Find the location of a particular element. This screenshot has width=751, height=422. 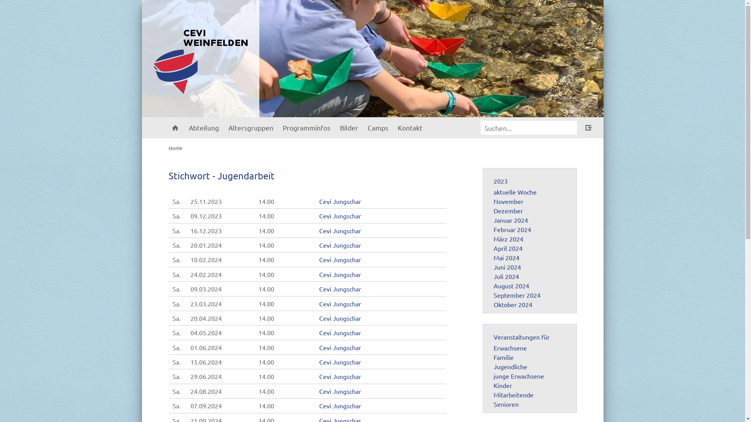

Bilder is located at coordinates (349, 128).